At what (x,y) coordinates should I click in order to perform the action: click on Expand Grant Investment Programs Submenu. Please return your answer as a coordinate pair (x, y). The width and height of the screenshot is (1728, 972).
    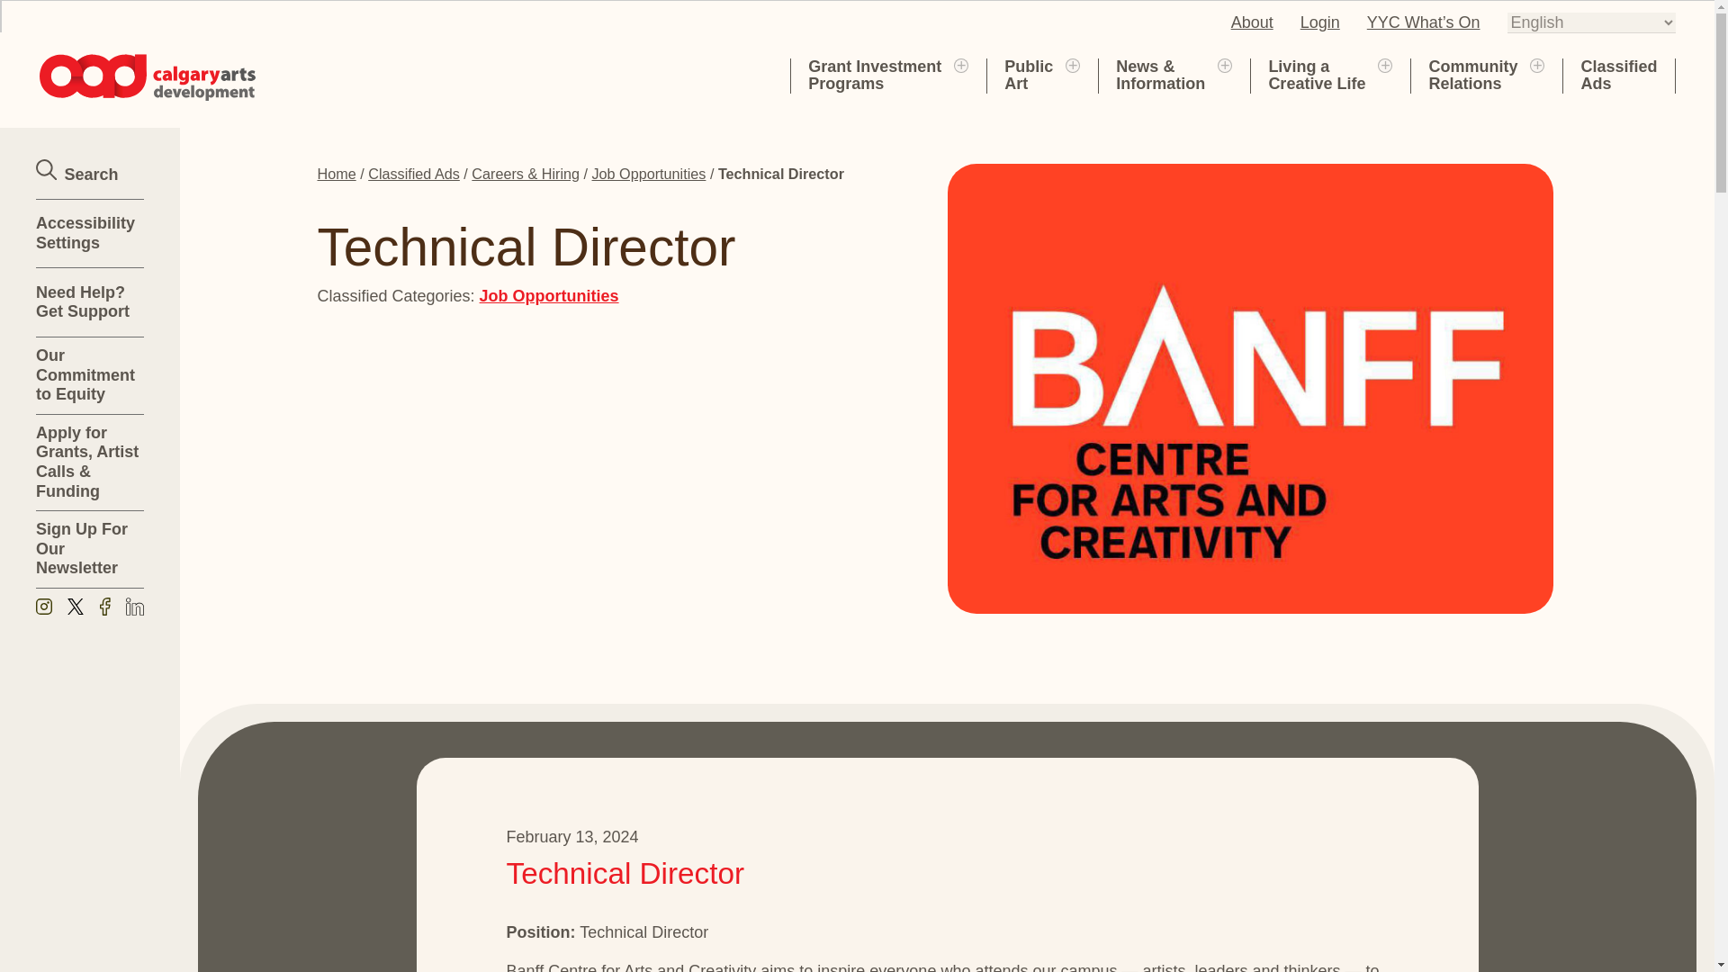
    Looking at the image, I should click on (1384, 64).